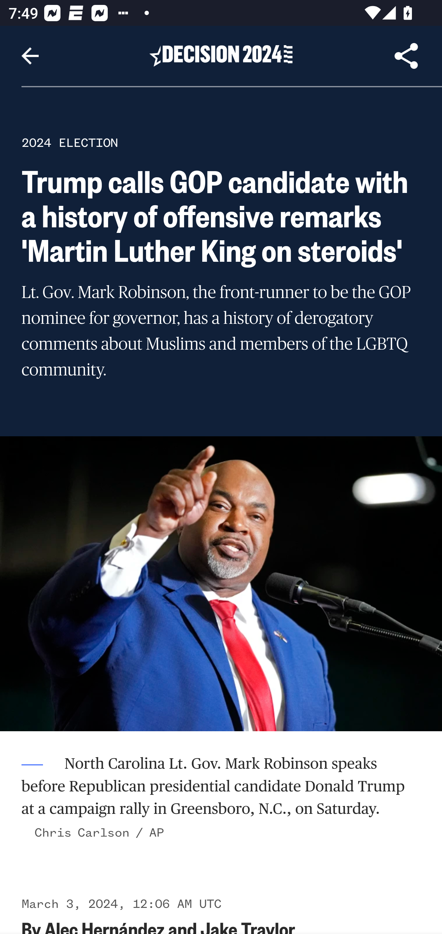  What do you see at coordinates (221, 55) in the screenshot?
I see `Header, Decision 2024` at bounding box center [221, 55].